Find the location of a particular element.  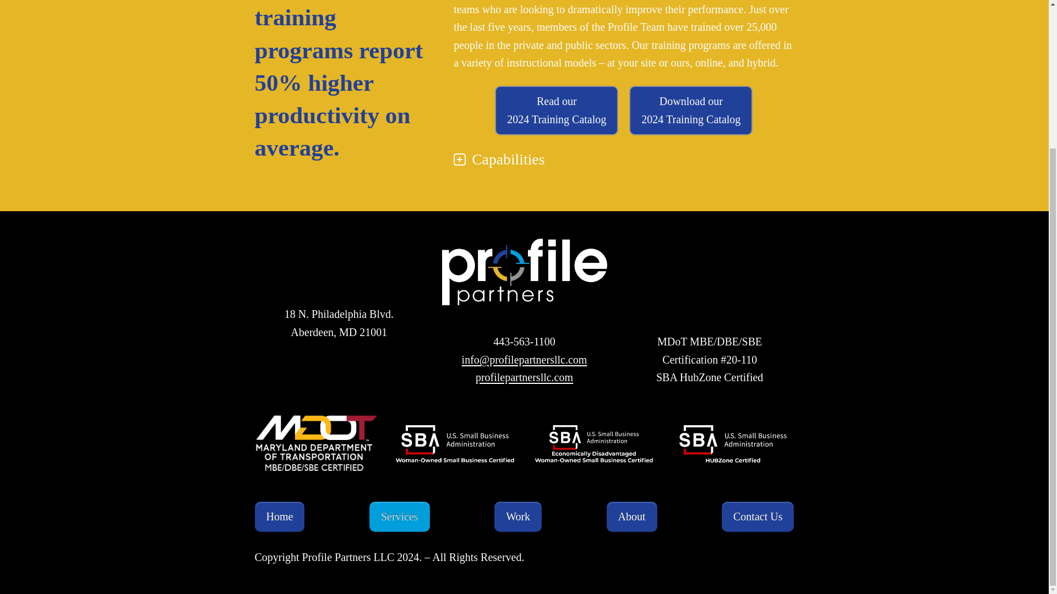

profilepartnersllc.com is located at coordinates (524, 377).